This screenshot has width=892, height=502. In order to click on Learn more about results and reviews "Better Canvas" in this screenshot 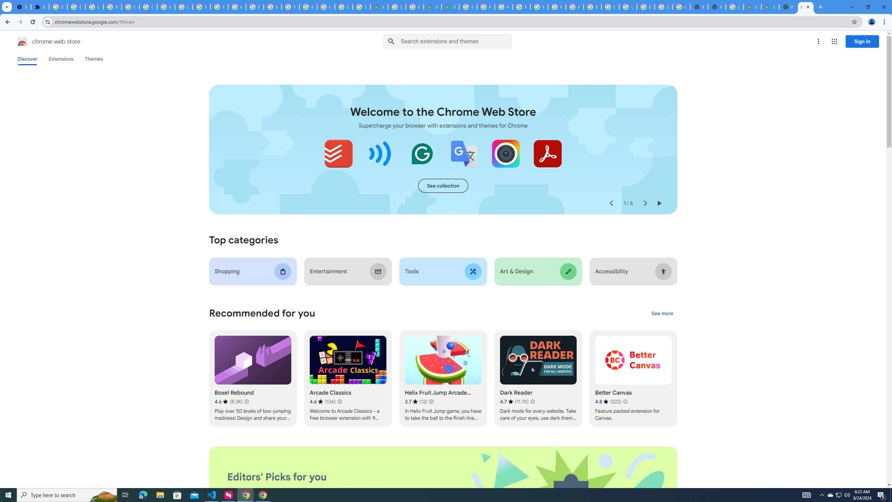, I will do `click(624, 402)`.